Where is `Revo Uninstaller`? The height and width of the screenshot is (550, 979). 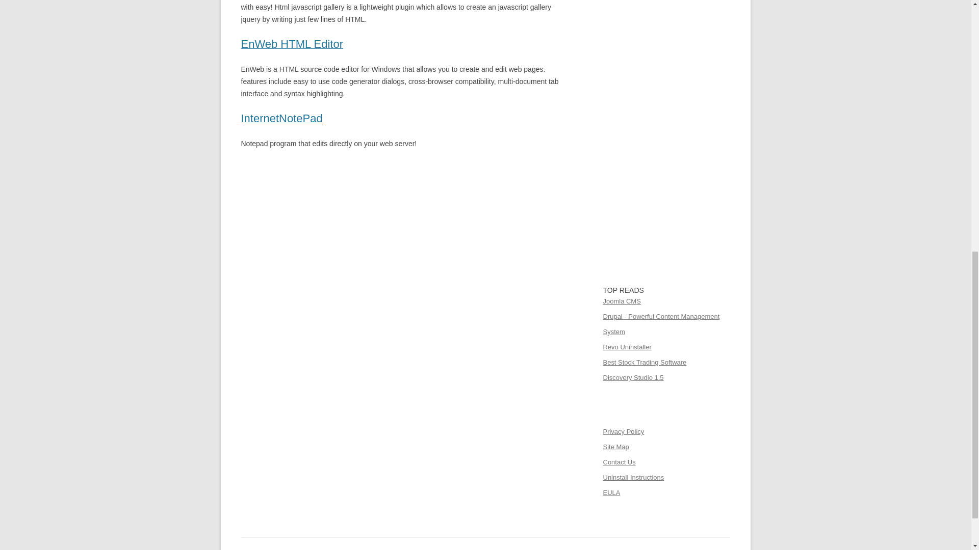
Revo Uninstaller is located at coordinates (627, 347).